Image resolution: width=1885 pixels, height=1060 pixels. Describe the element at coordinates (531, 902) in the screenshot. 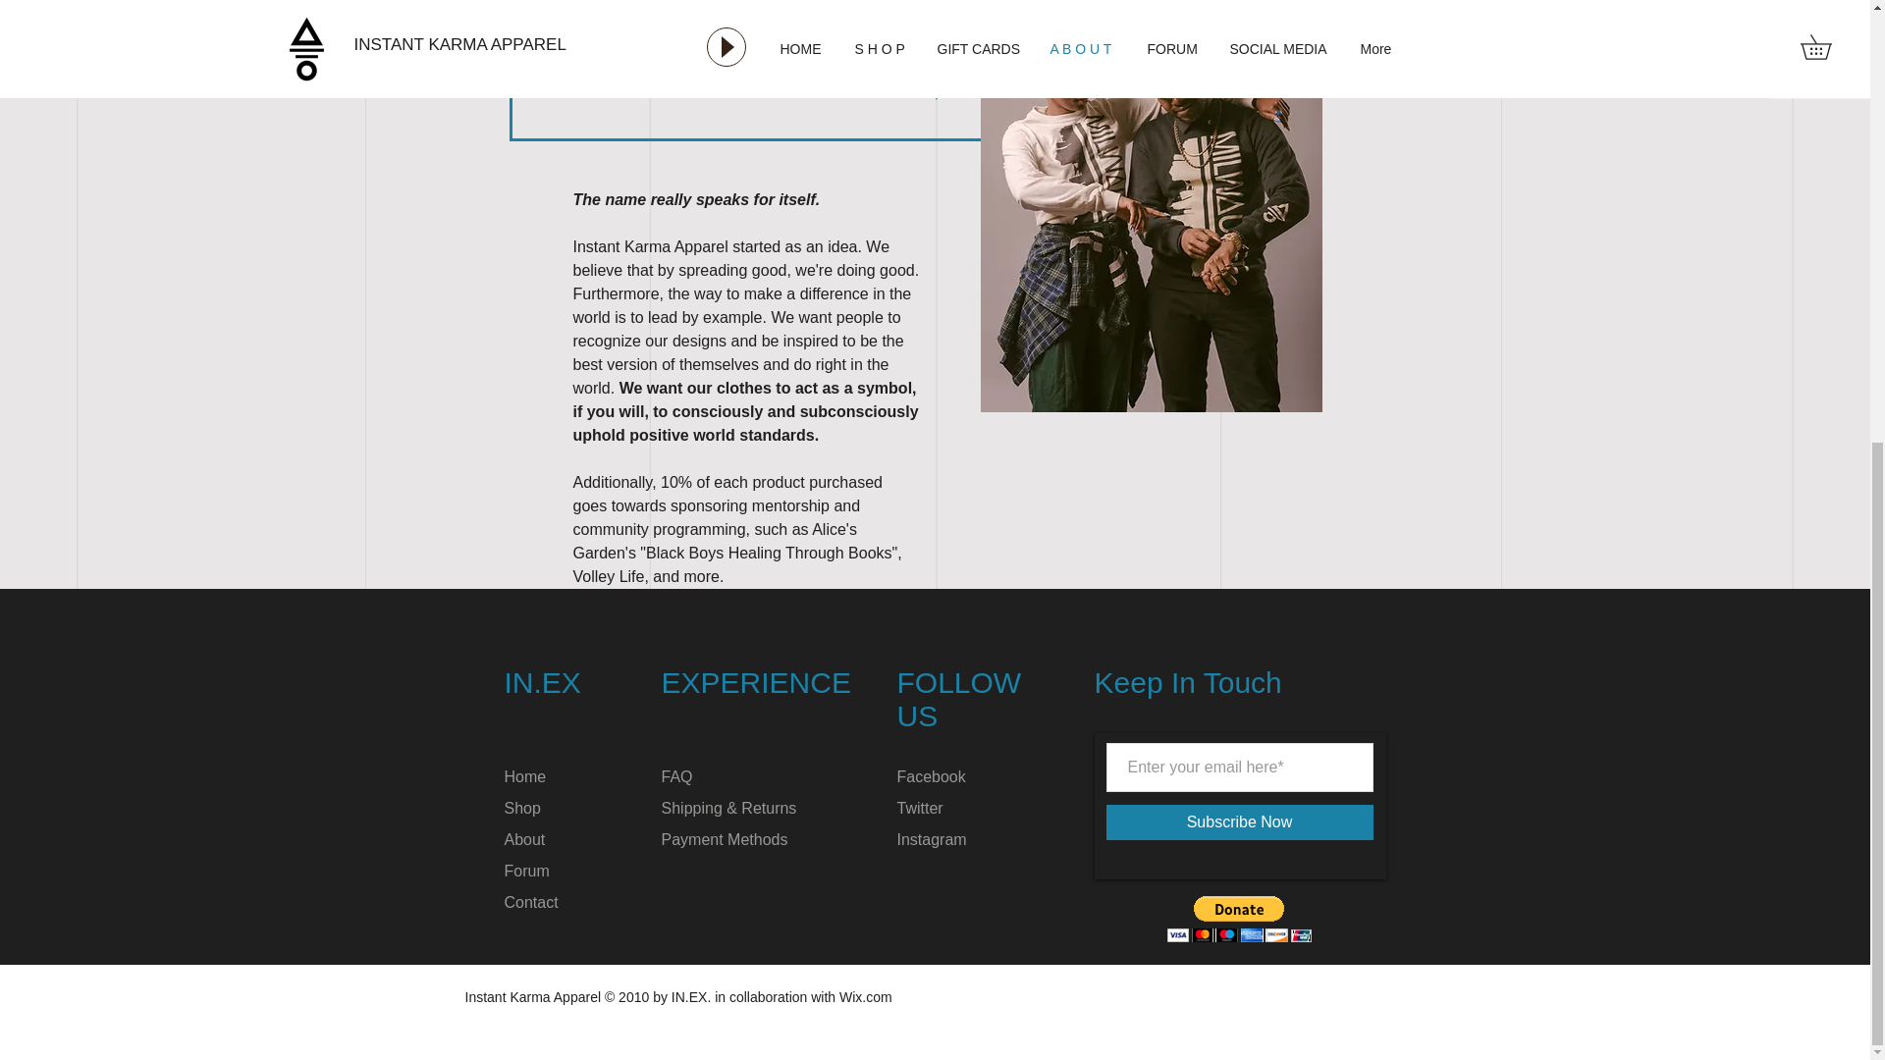

I see `Contact` at that location.